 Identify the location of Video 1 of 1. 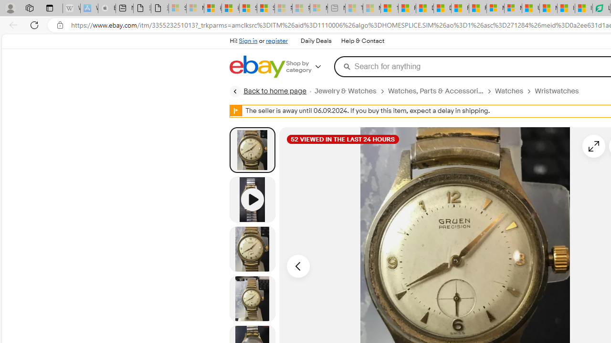
(252, 199).